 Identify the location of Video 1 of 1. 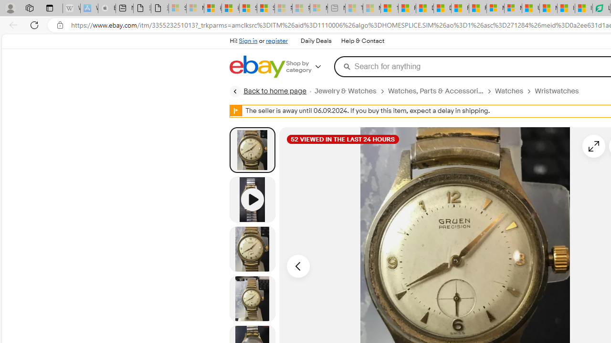
(252, 199).